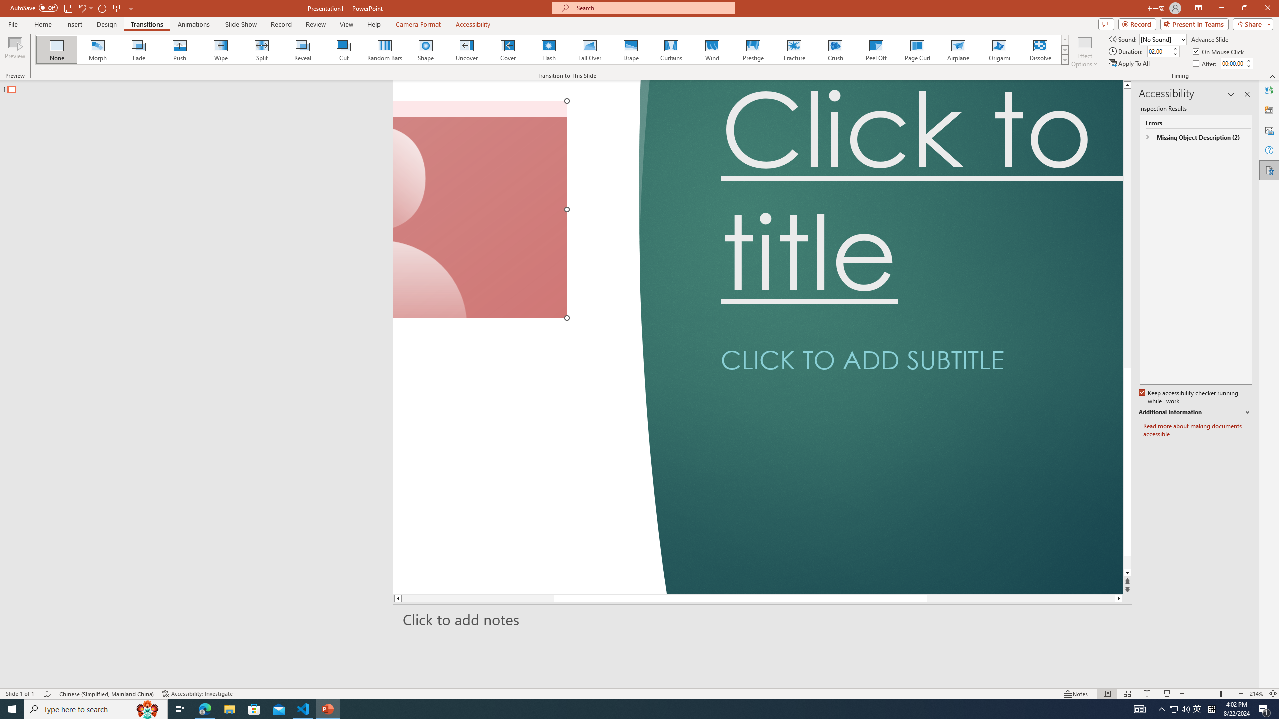  Describe the element at coordinates (671, 50) in the screenshot. I see `Curtains` at that location.